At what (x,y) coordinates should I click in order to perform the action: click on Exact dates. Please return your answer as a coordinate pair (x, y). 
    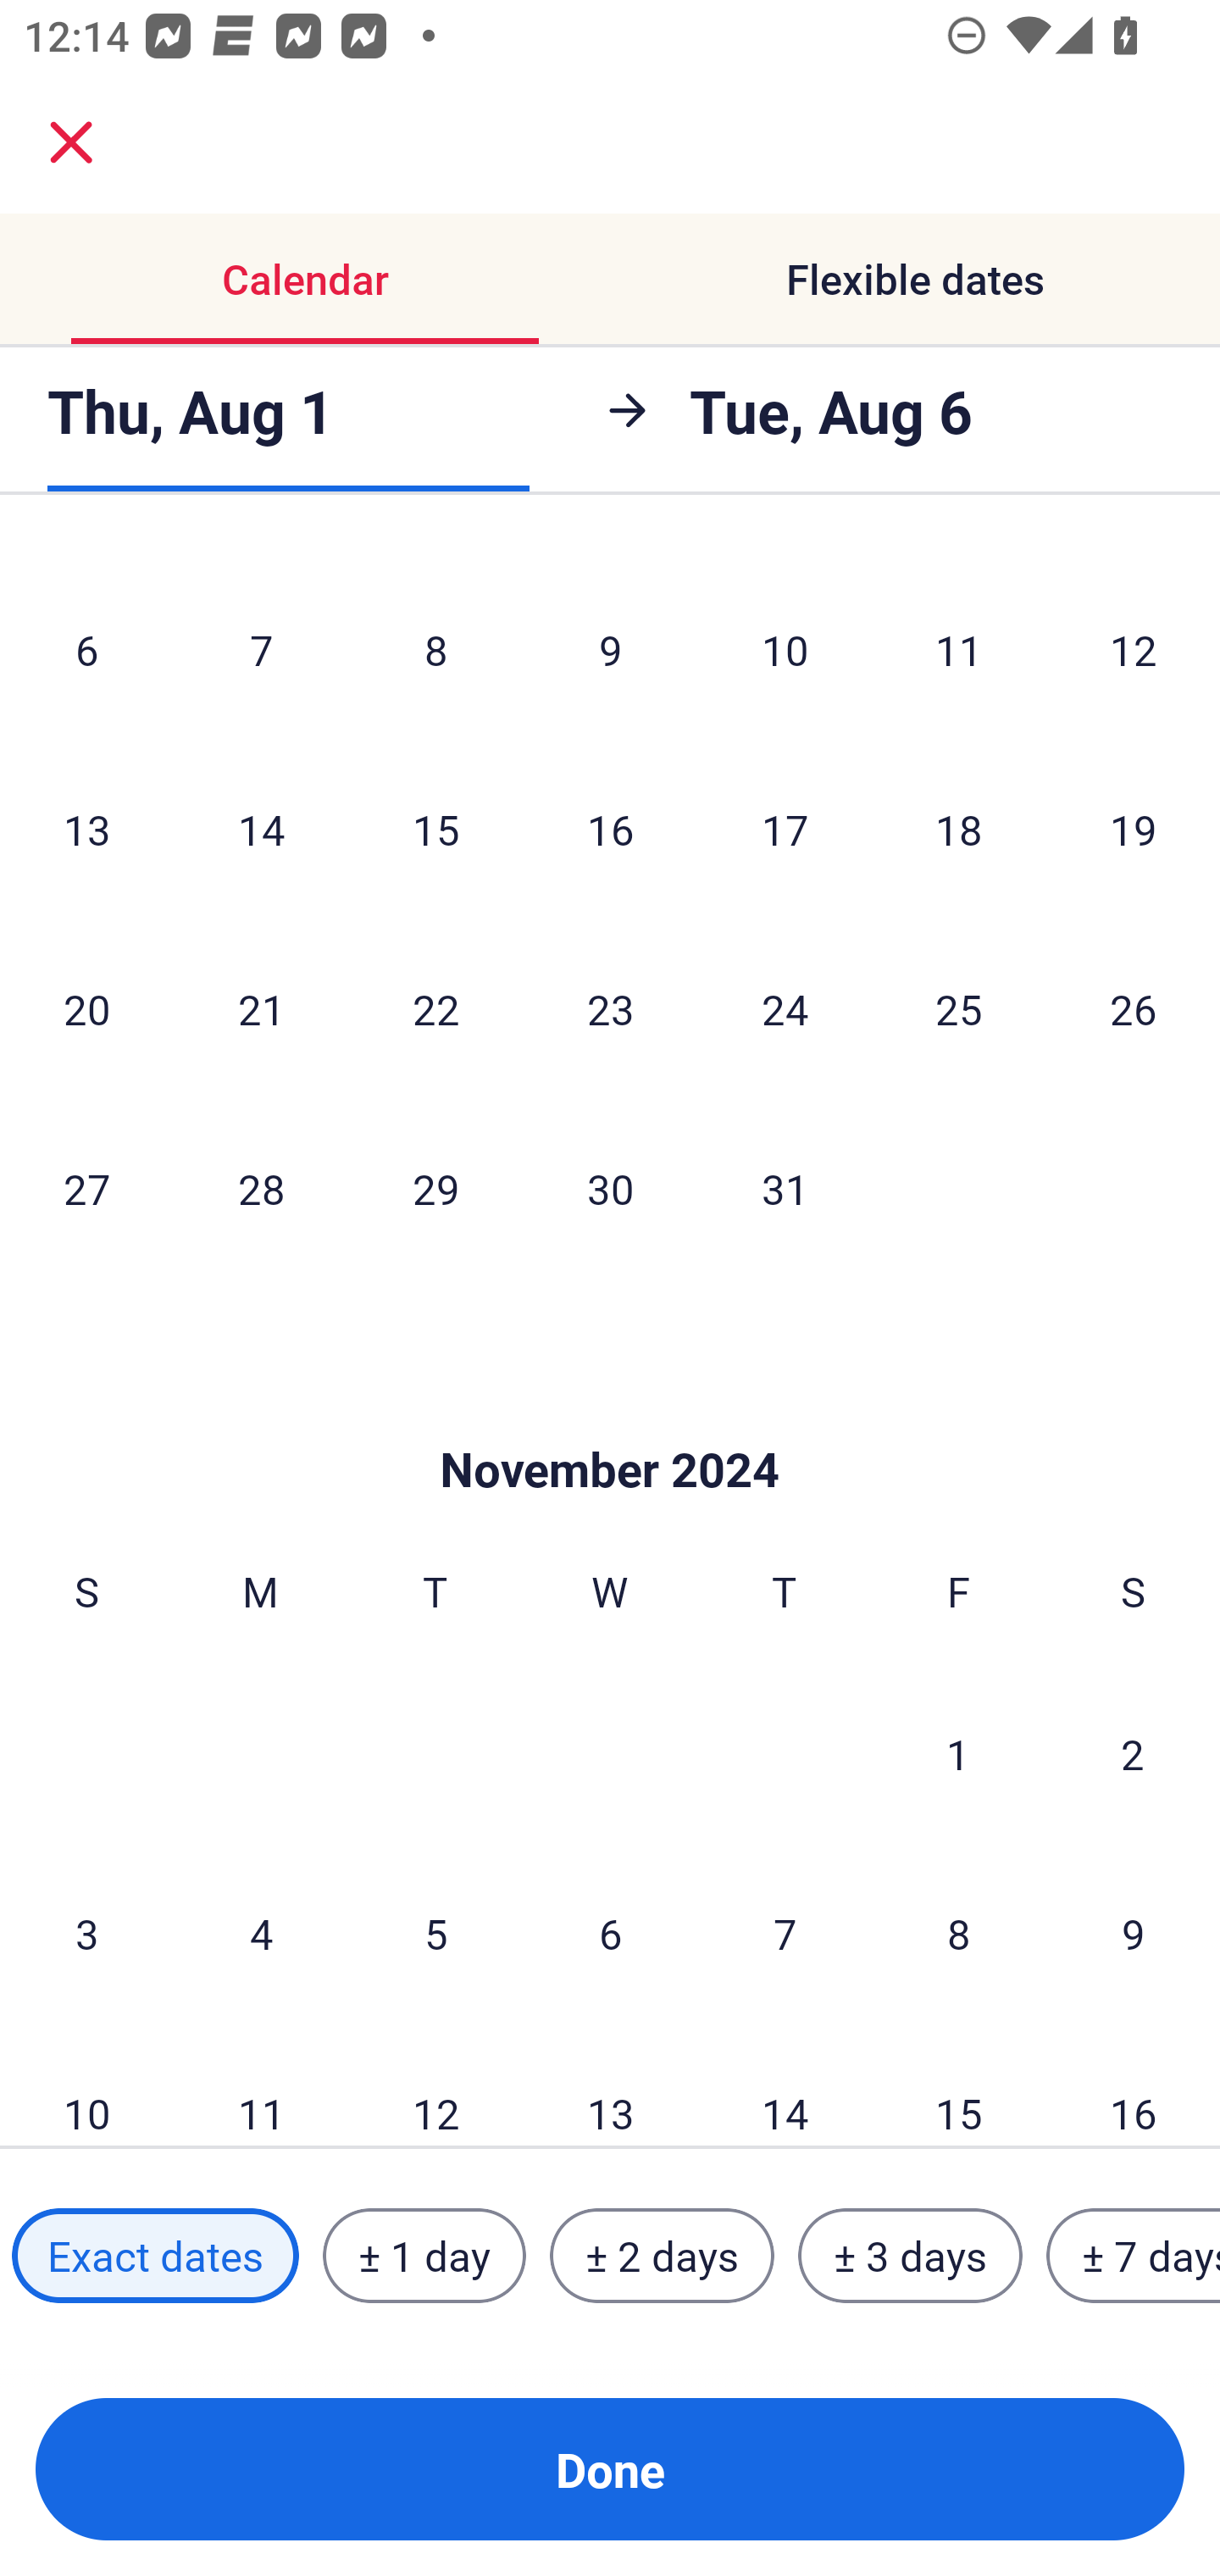
    Looking at the image, I should click on (155, 2255).